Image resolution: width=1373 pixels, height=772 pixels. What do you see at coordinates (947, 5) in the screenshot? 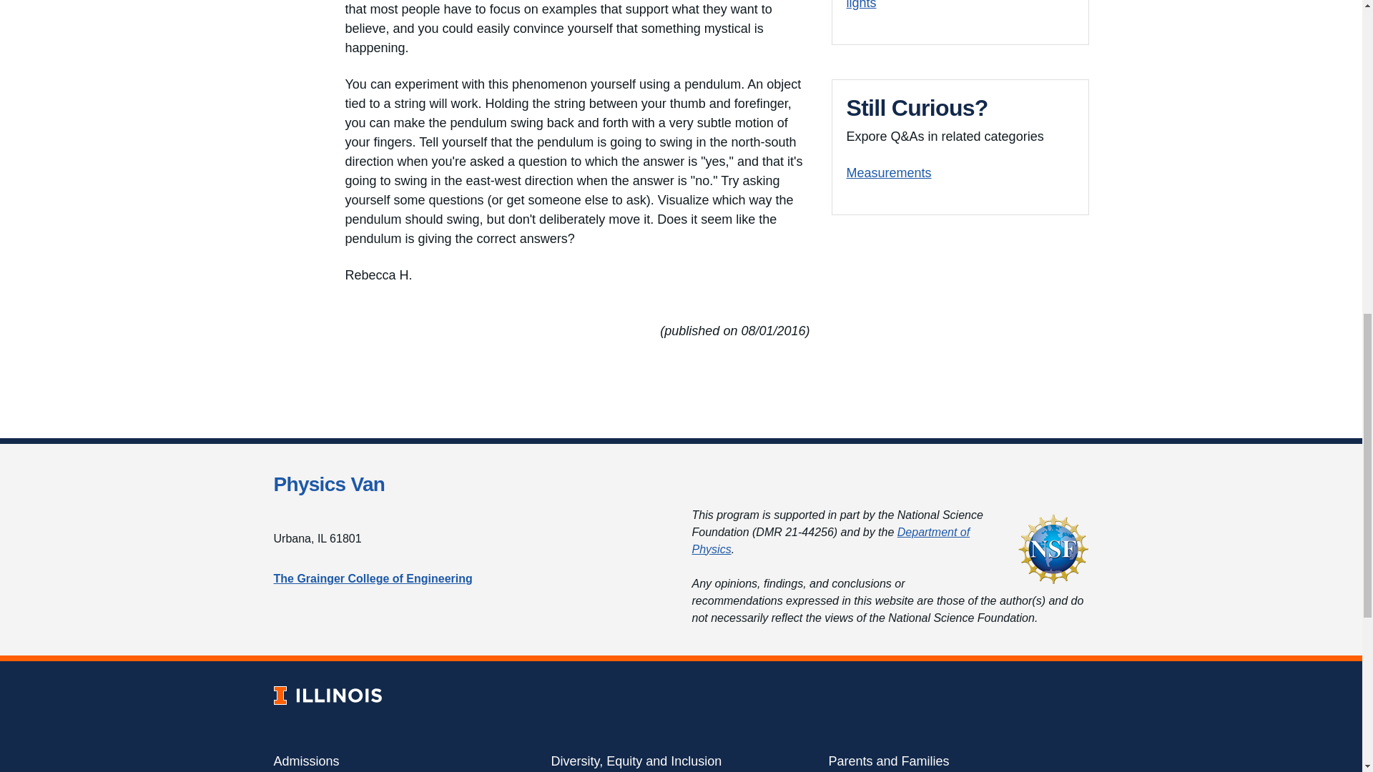
I see `Testing series-wired Christmas tree lights` at bounding box center [947, 5].